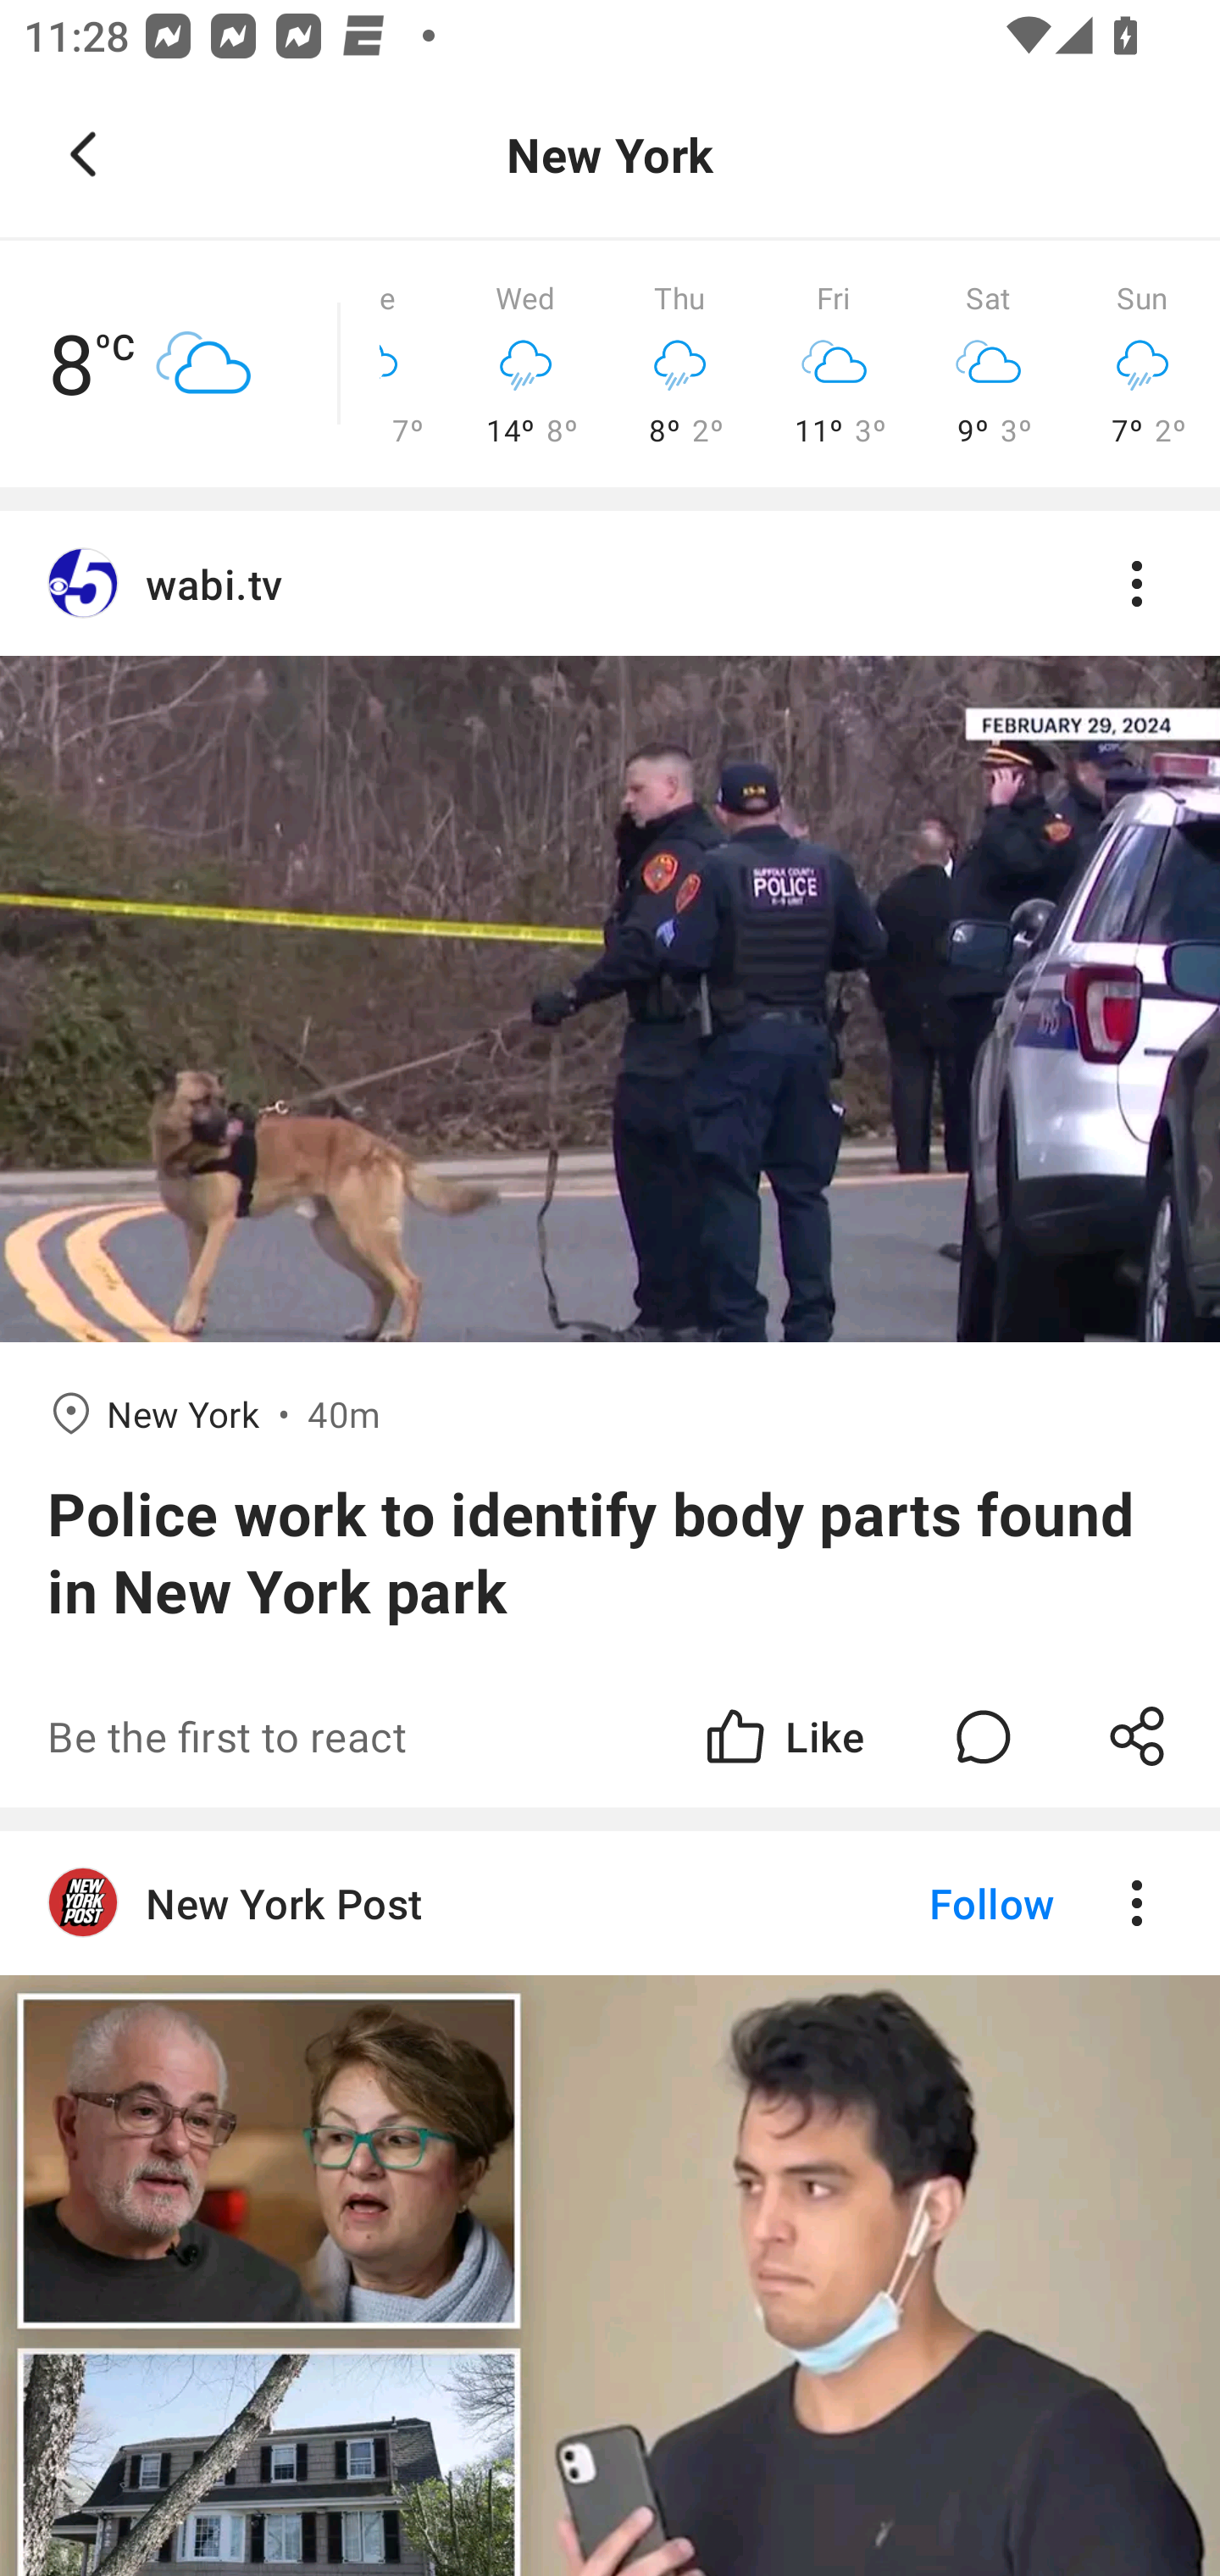 The width and height of the screenshot is (1220, 2576). Describe the element at coordinates (525, 364) in the screenshot. I see `Wed 14º 8º` at that location.